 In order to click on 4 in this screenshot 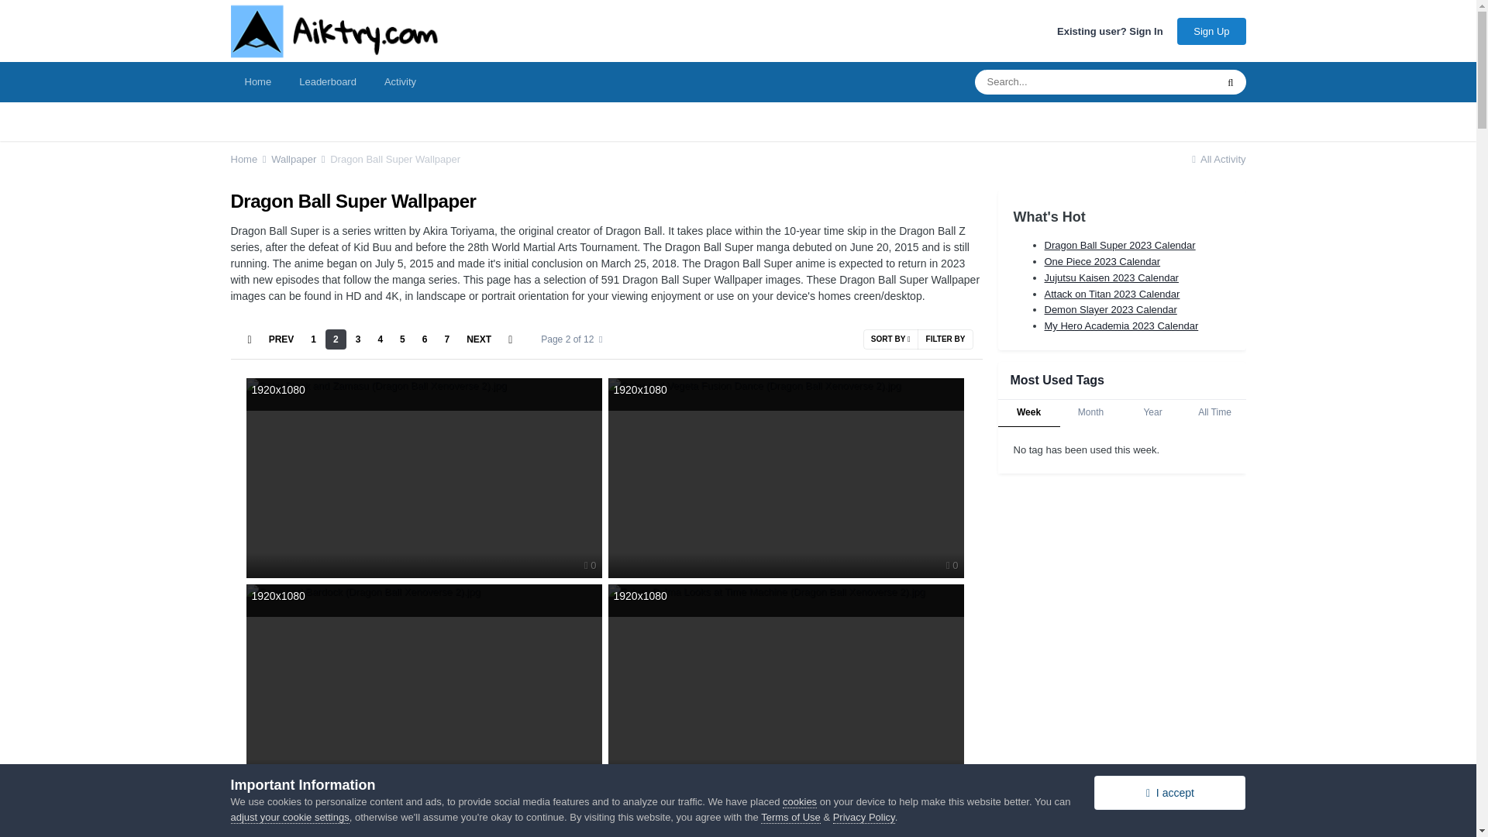, I will do `click(380, 339)`.